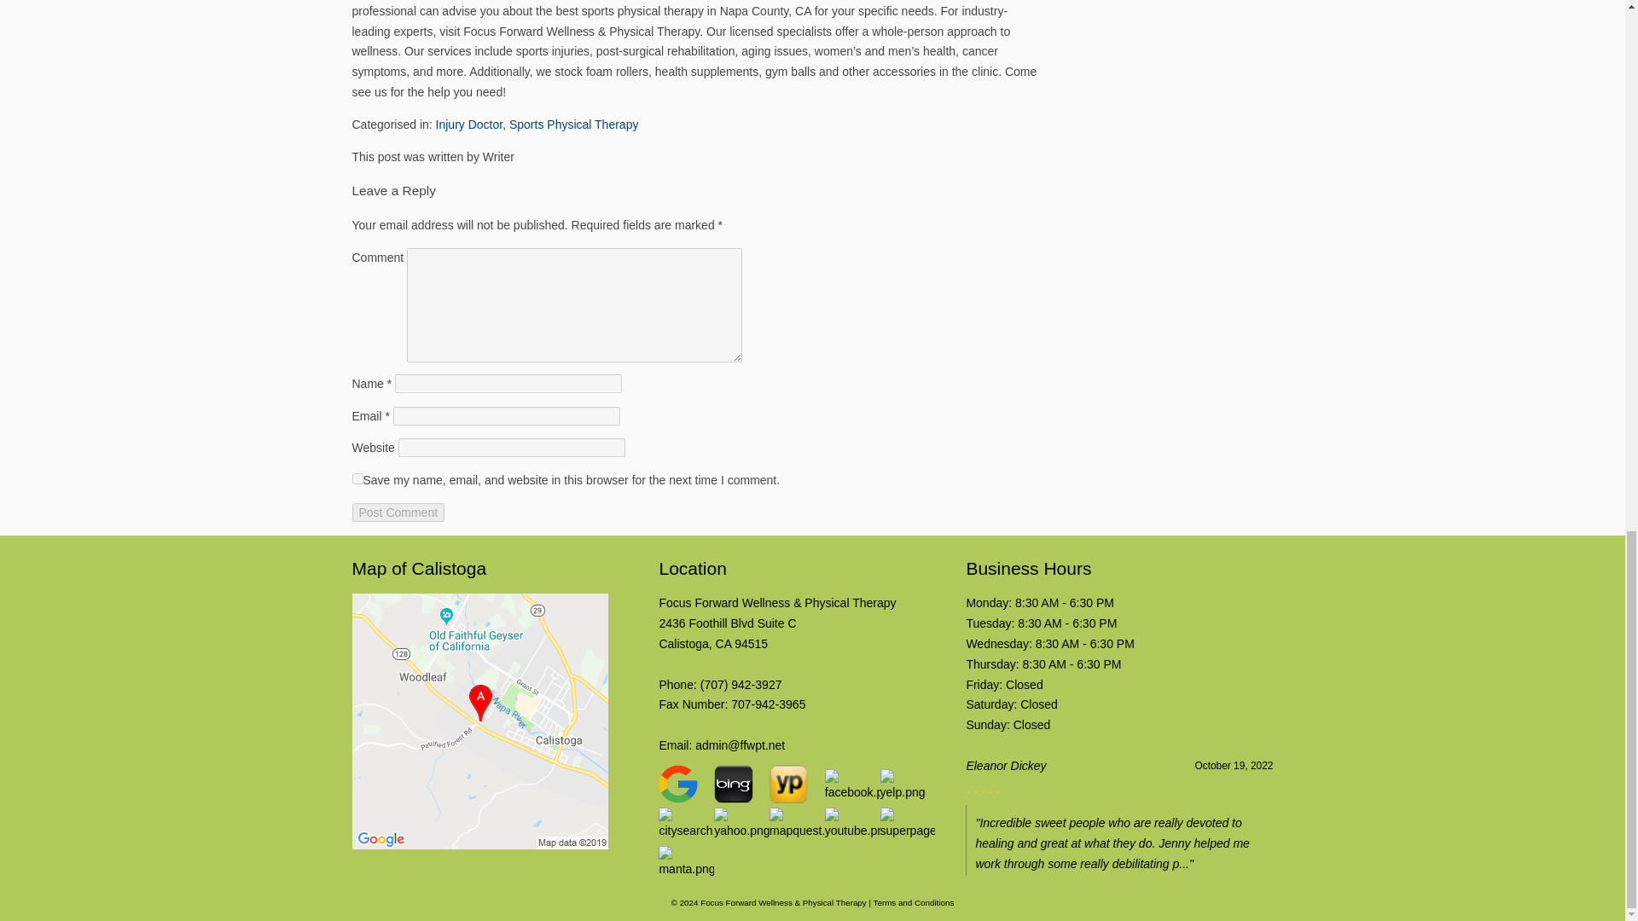  I want to click on Post Comment, so click(727, 633).